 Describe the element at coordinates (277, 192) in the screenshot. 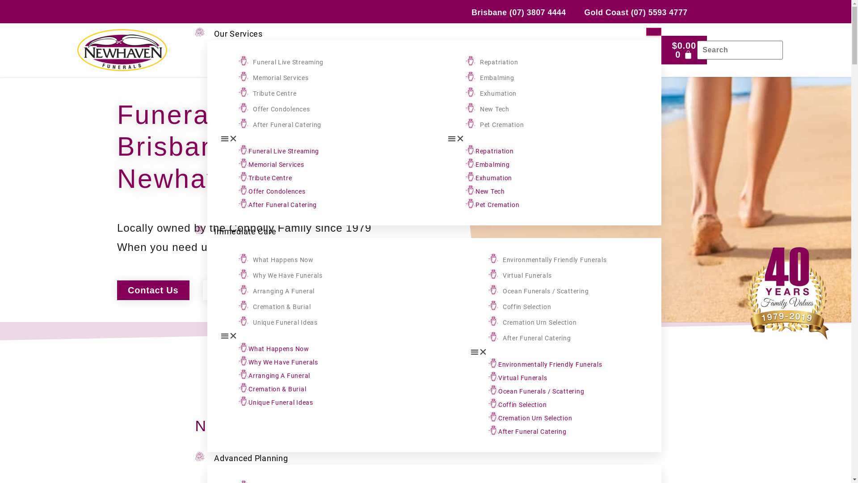

I see `Offer Condolences` at that location.